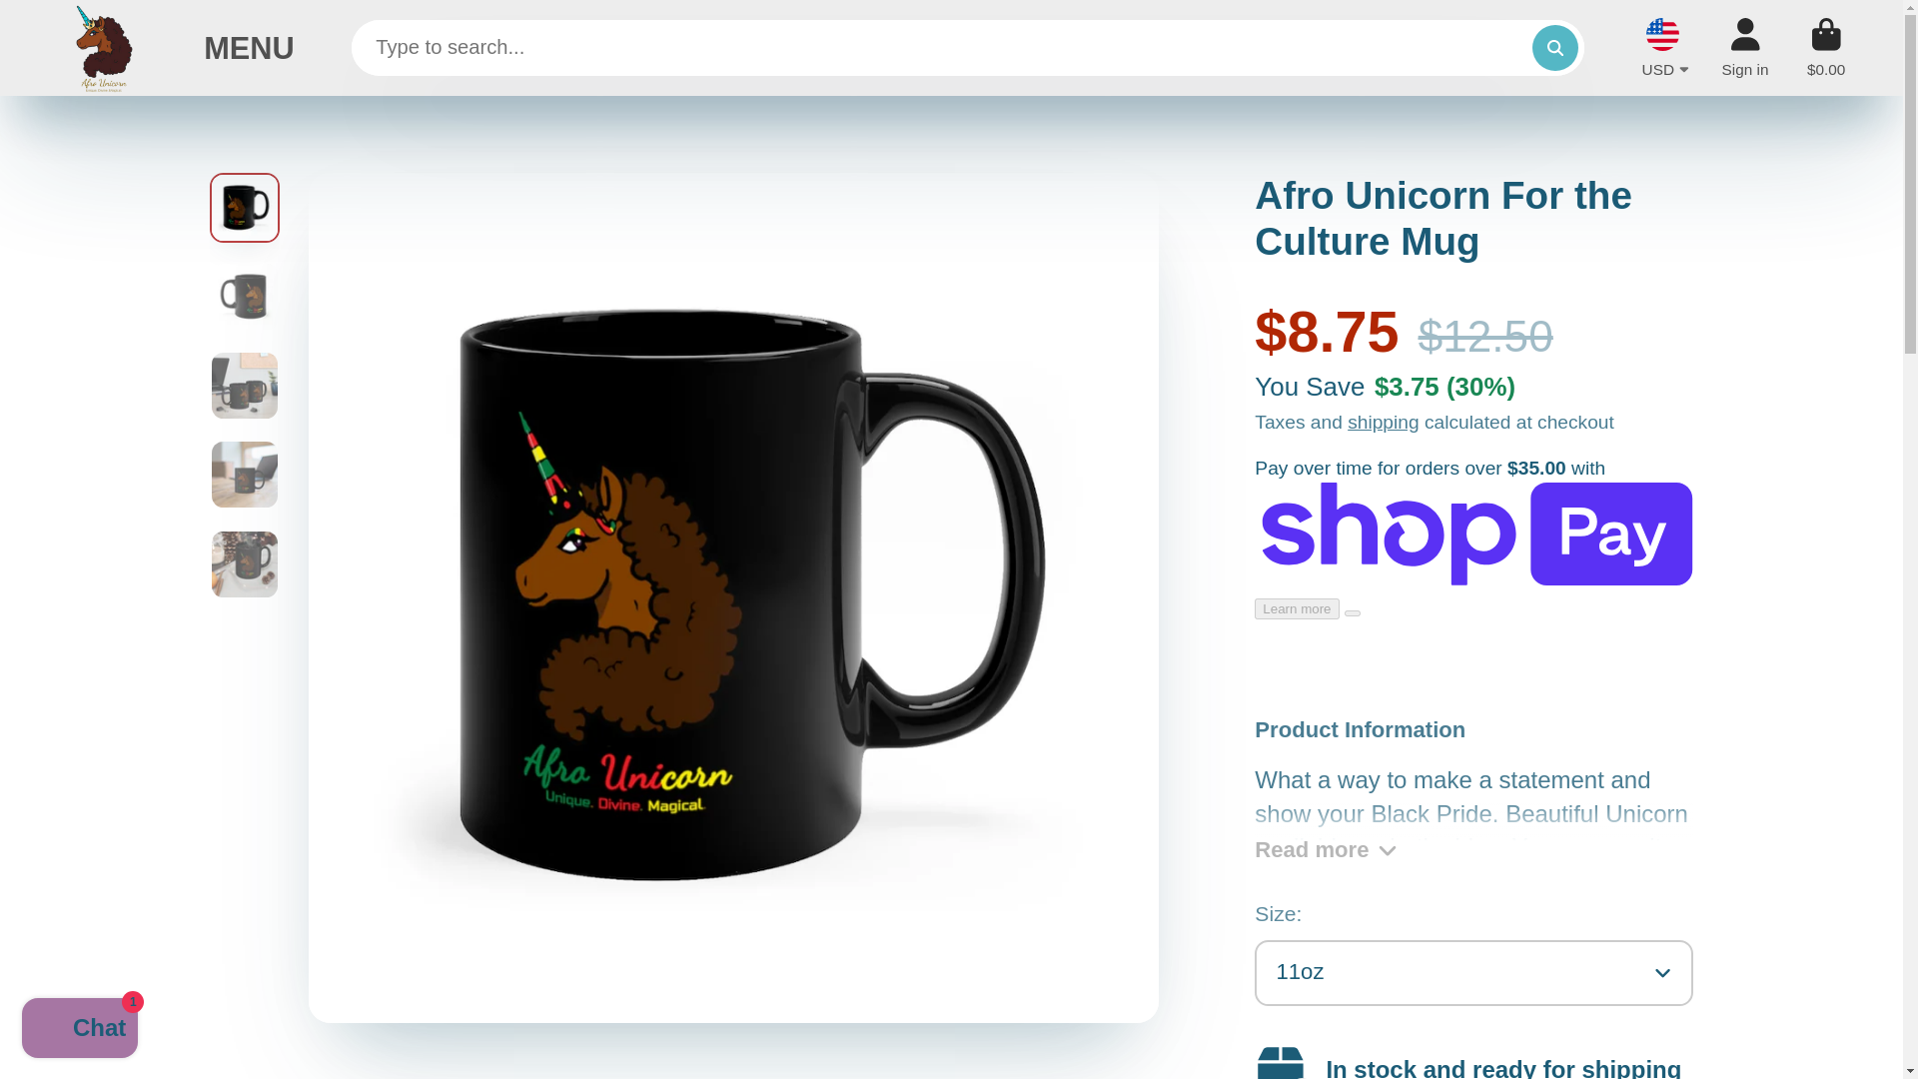 Image resolution: width=1918 pixels, height=1079 pixels. What do you see at coordinates (80, 1030) in the screenshot?
I see `Shopify online store chat` at bounding box center [80, 1030].